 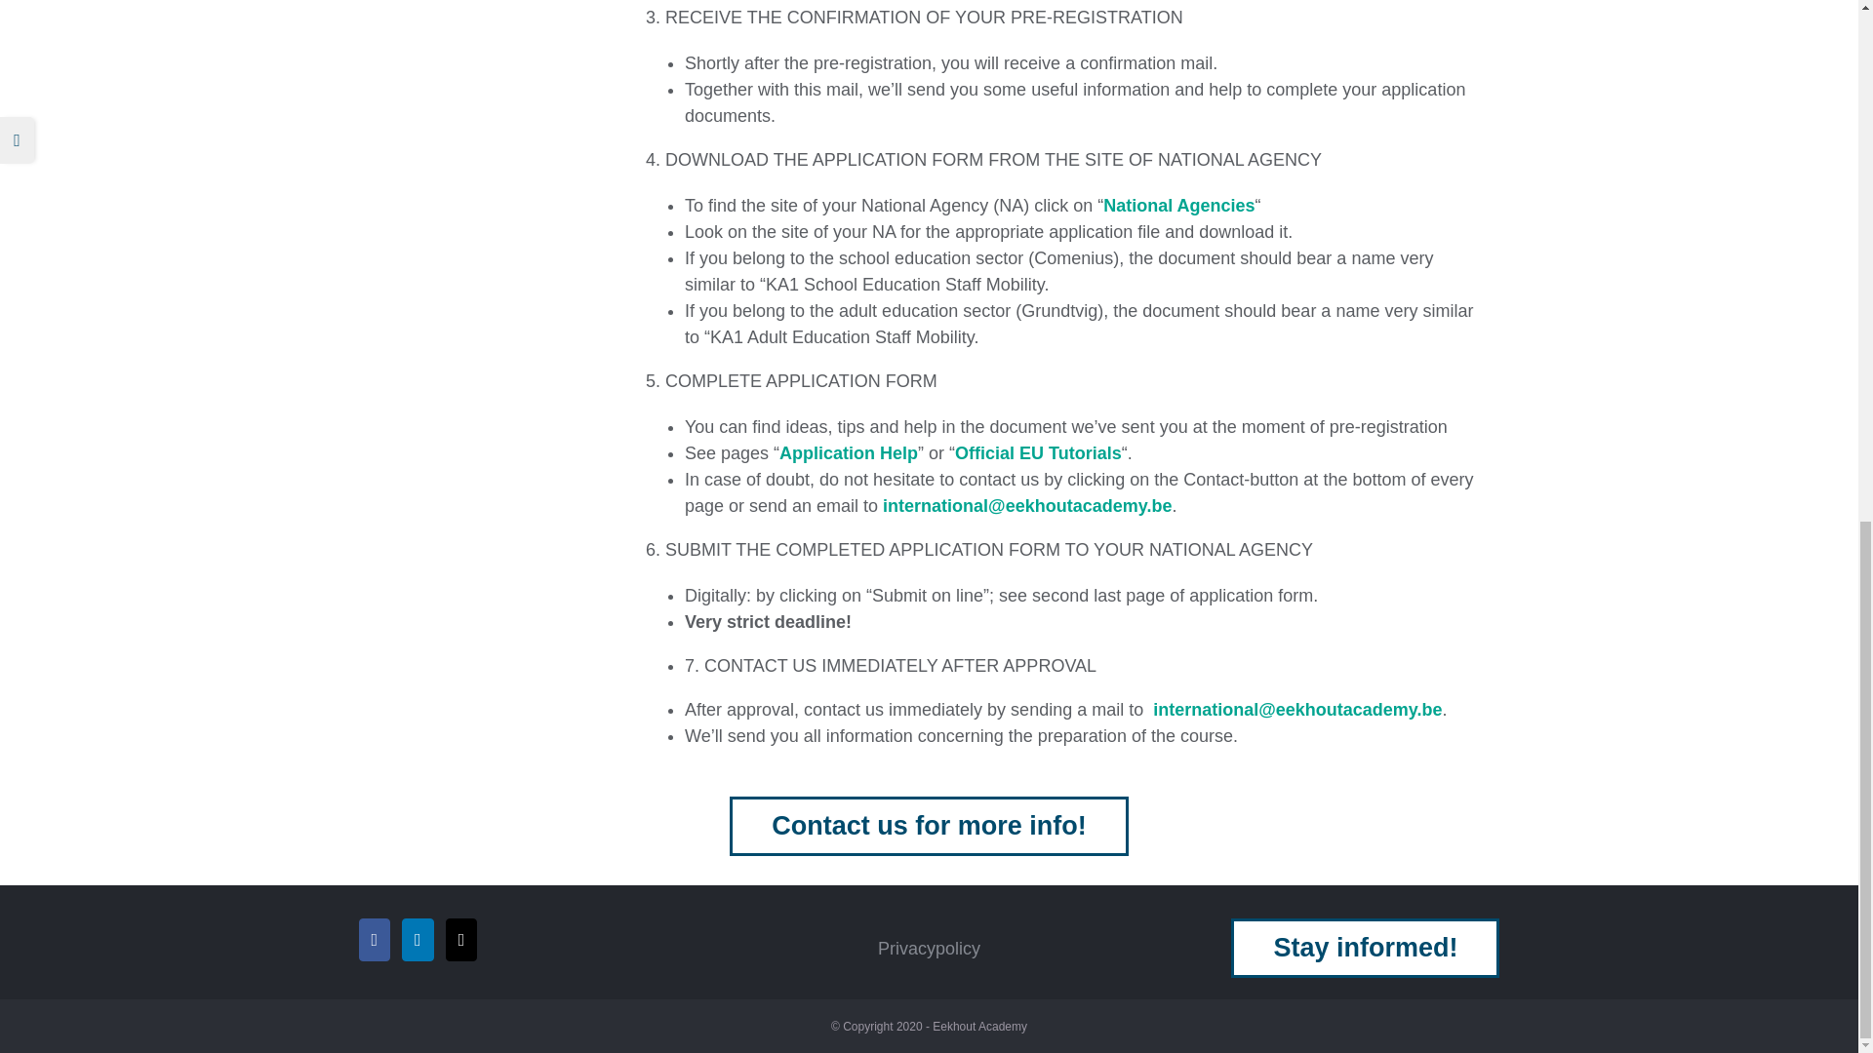 What do you see at coordinates (1038, 452) in the screenshot?
I see `Official EU Tutorials` at bounding box center [1038, 452].